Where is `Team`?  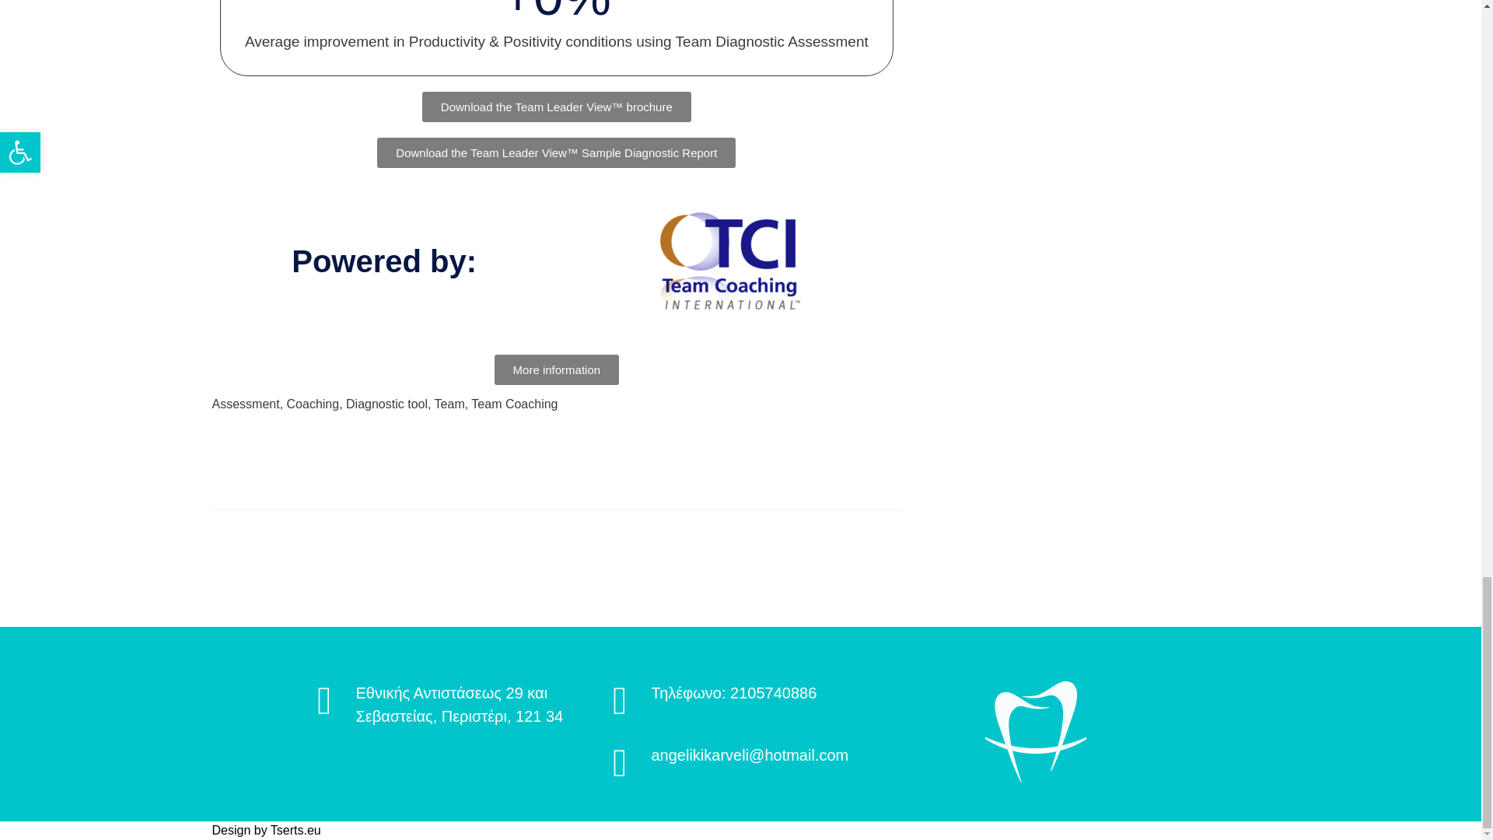
Team is located at coordinates (449, 404).